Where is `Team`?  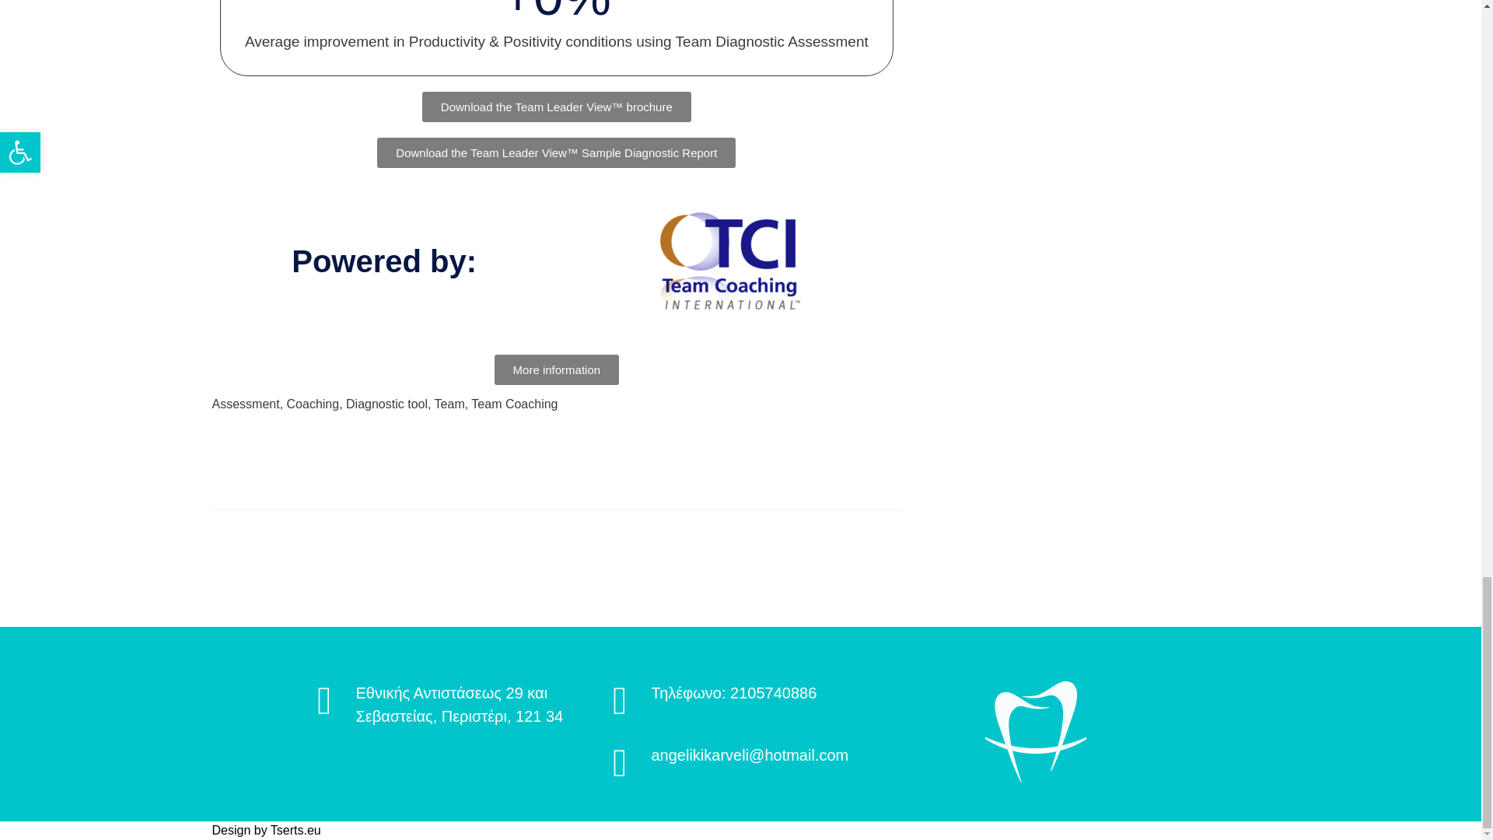
Team is located at coordinates (449, 404).